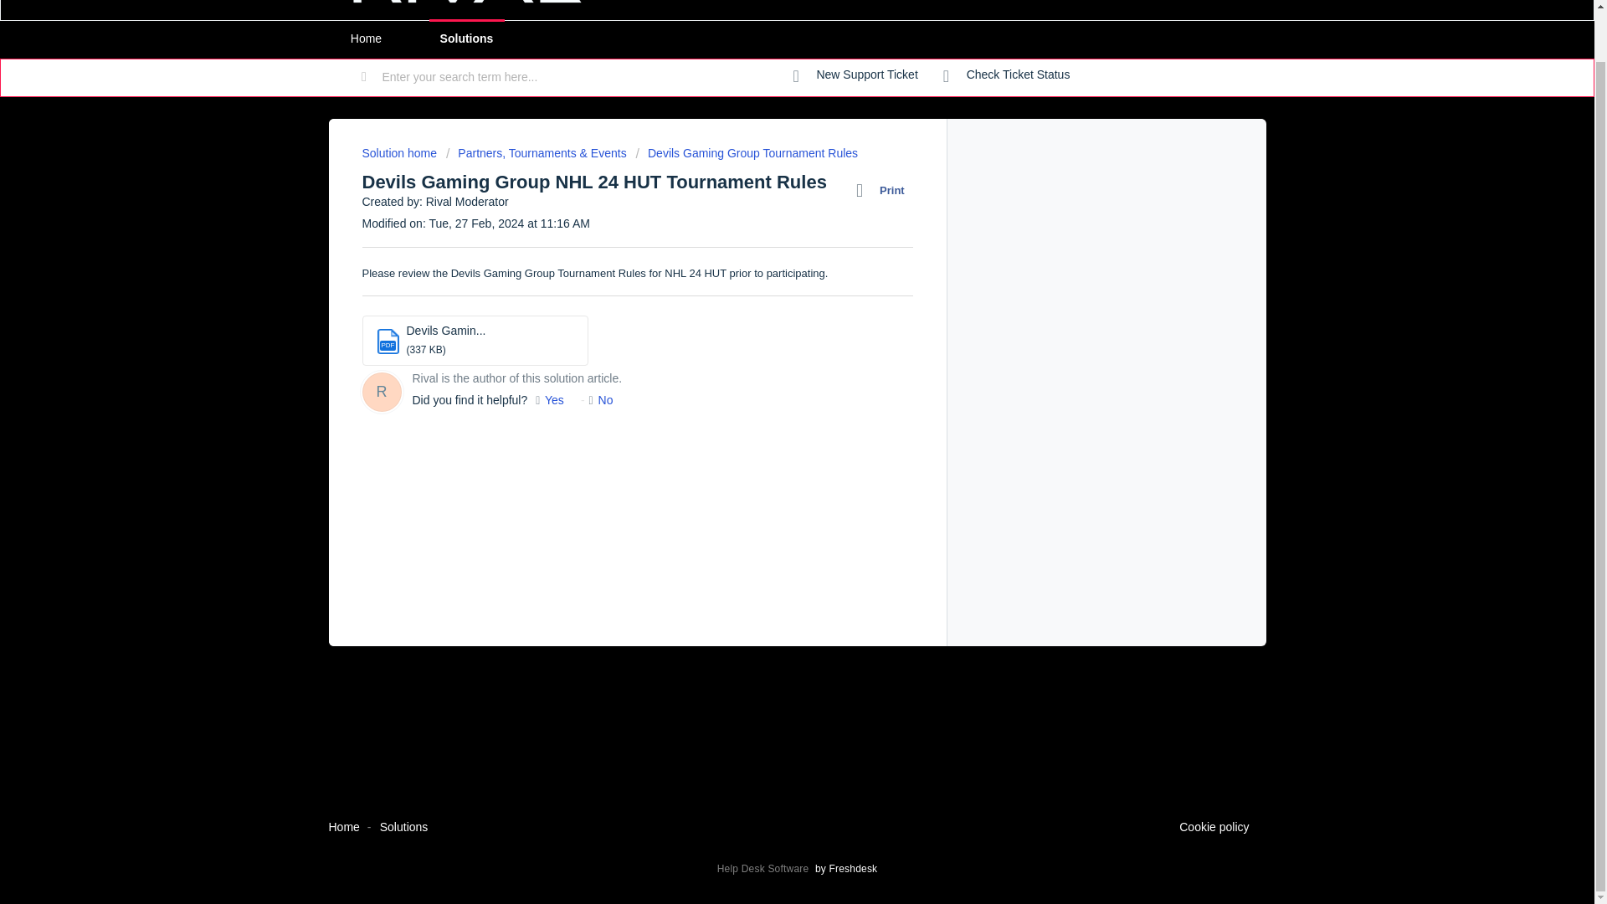 The height and width of the screenshot is (904, 1607). Describe the element at coordinates (446, 330) in the screenshot. I see `Devils Gamin...` at that location.